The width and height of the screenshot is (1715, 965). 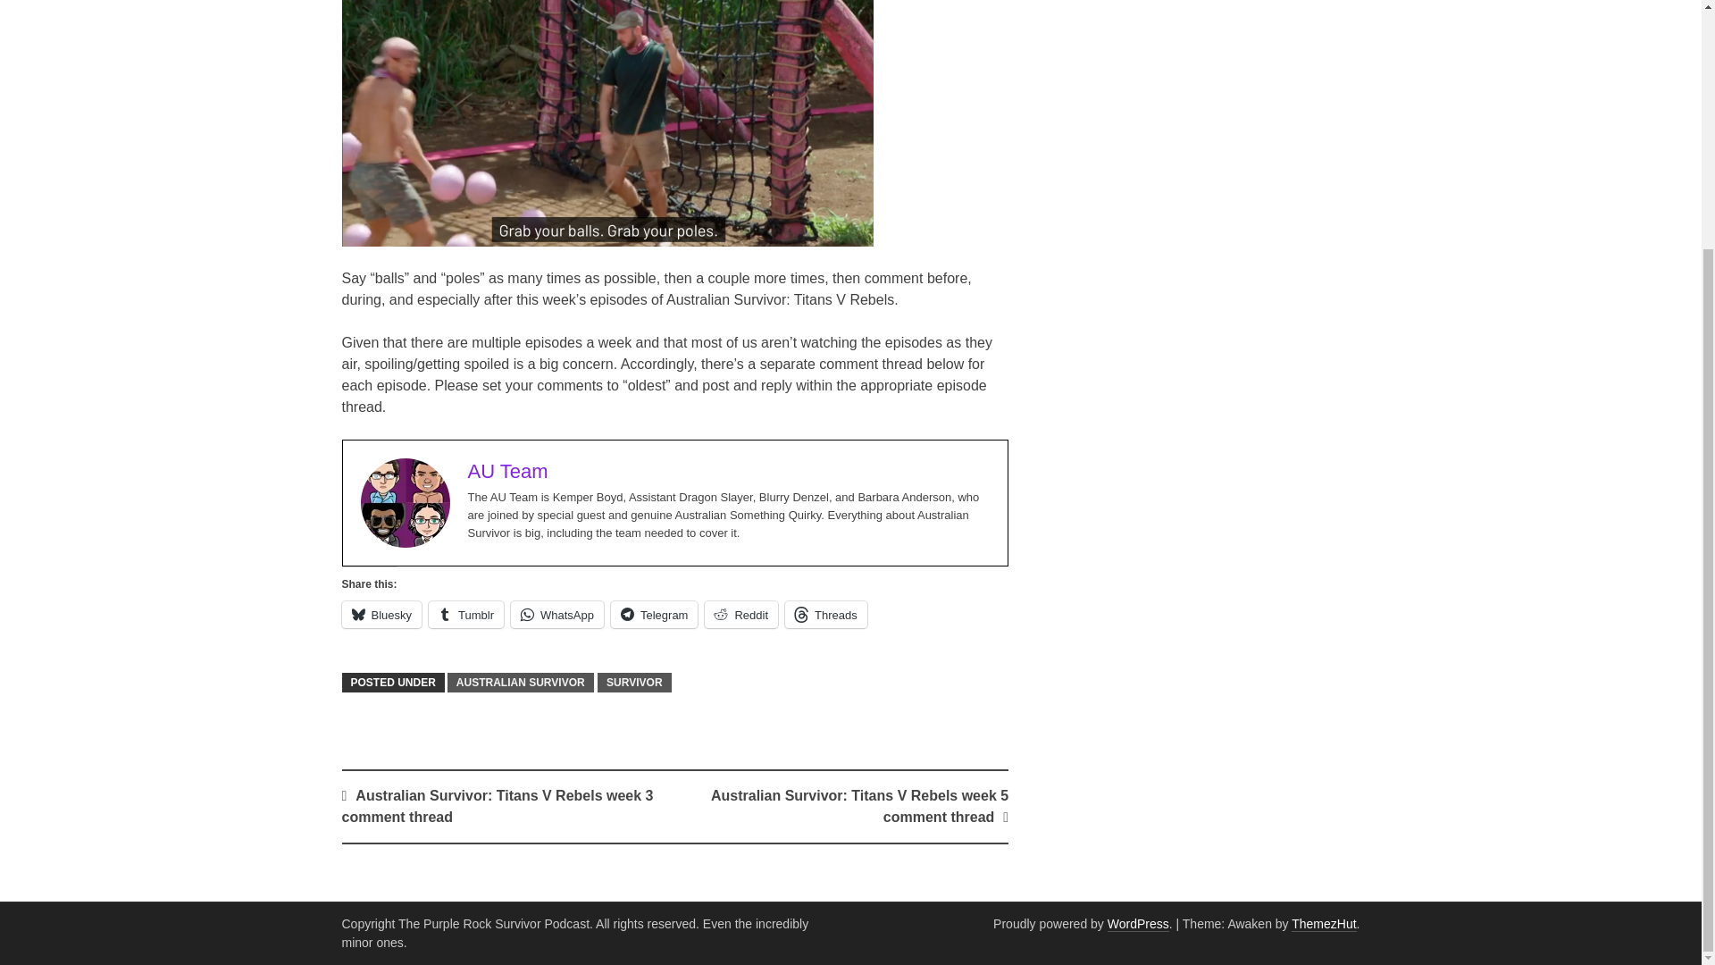 I want to click on Click to share on Tumblr, so click(x=466, y=615).